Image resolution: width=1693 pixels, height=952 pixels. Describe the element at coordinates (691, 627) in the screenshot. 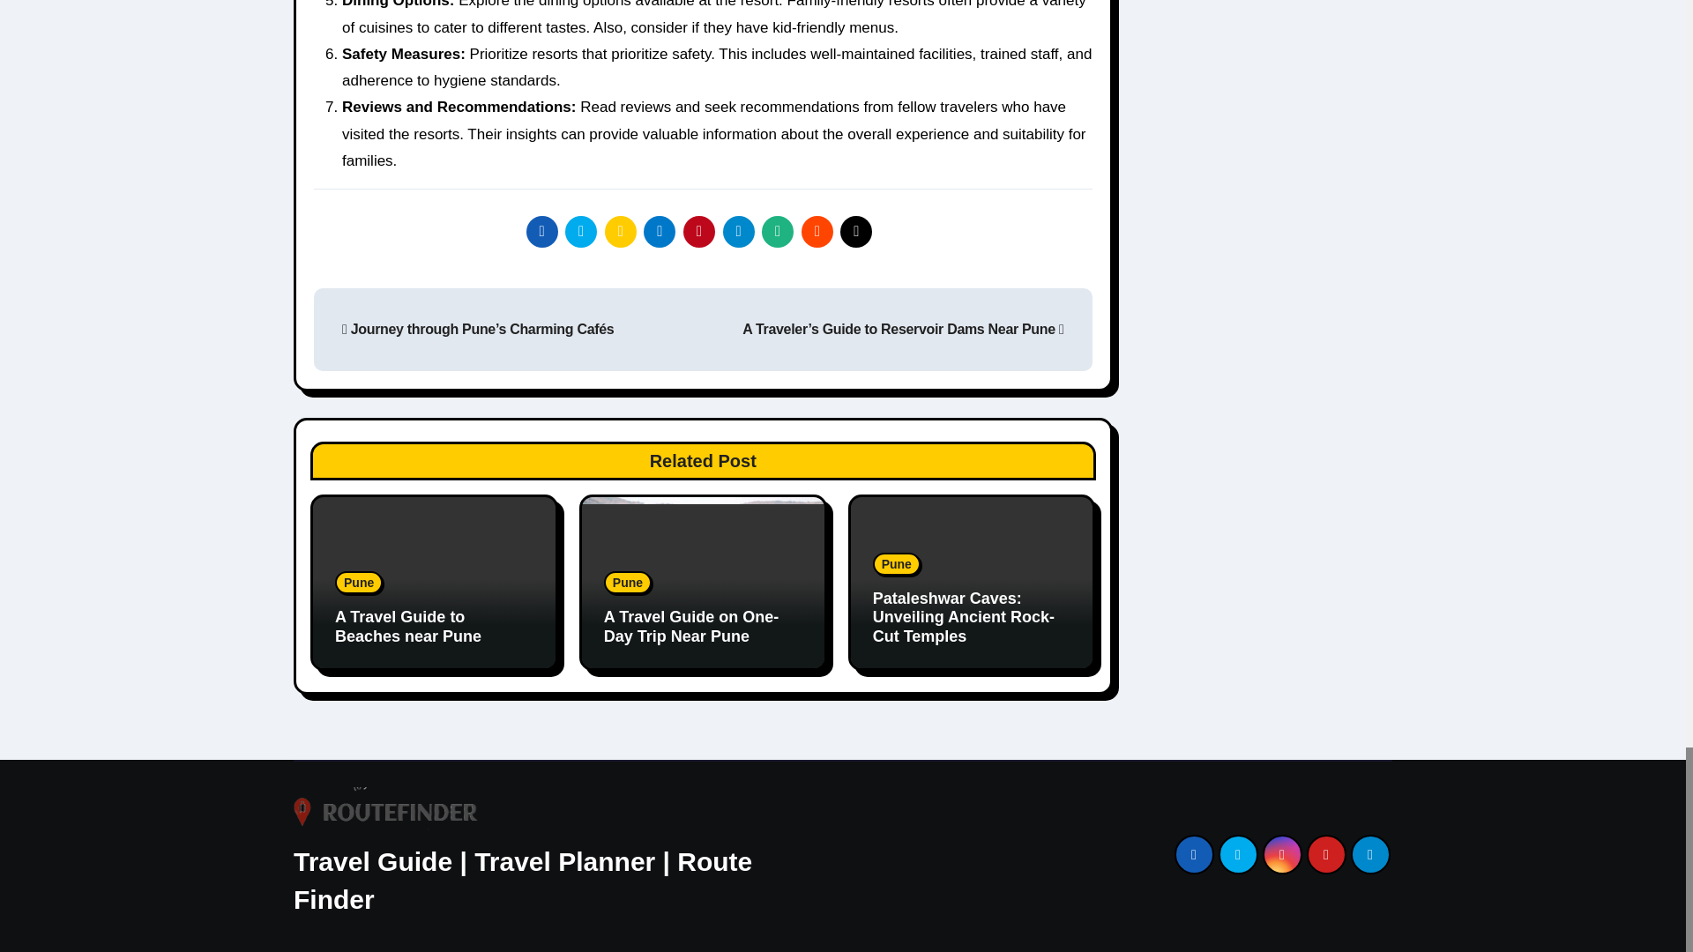

I see `Permalink to: A Travel Guide on One-Day Trip Near Pune` at that location.